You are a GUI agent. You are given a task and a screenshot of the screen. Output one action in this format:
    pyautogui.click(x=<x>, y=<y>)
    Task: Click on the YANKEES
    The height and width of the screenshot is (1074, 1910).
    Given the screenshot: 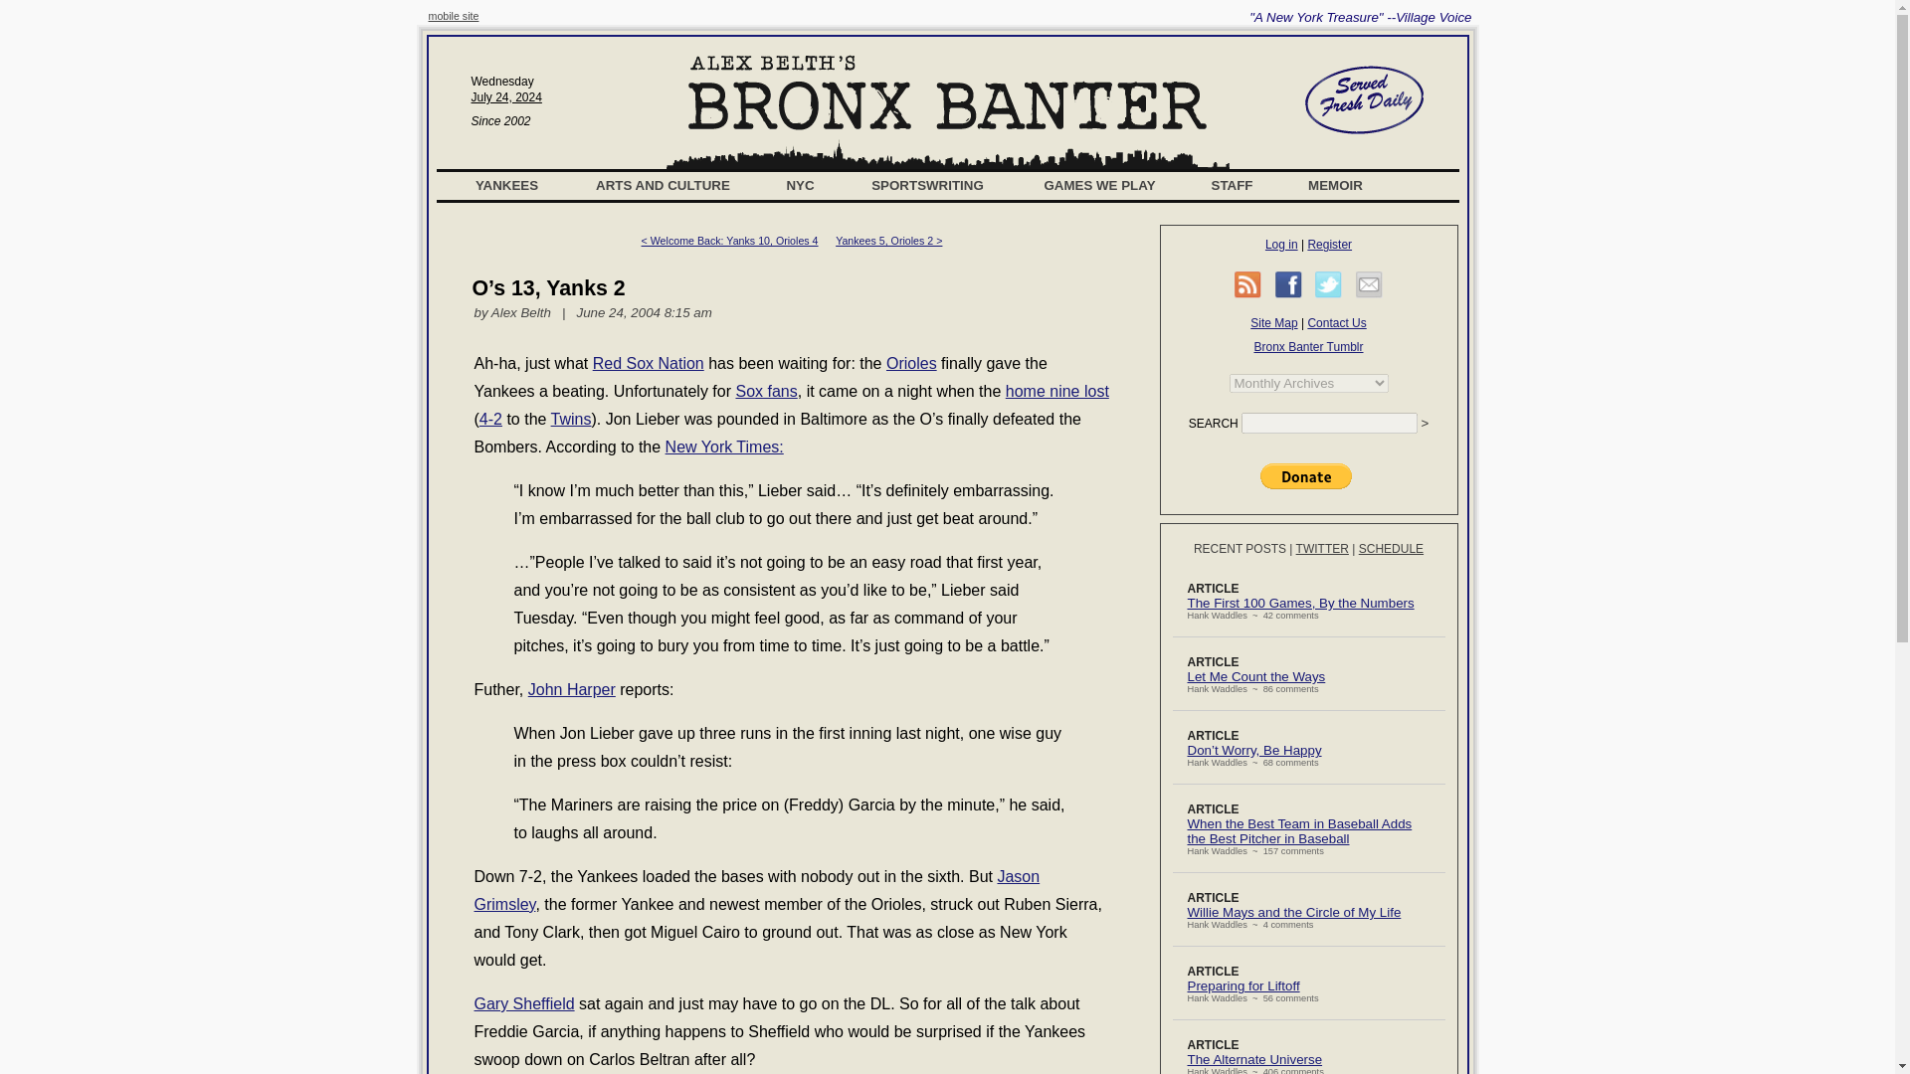 What is the action you would take?
    pyautogui.click(x=507, y=185)
    